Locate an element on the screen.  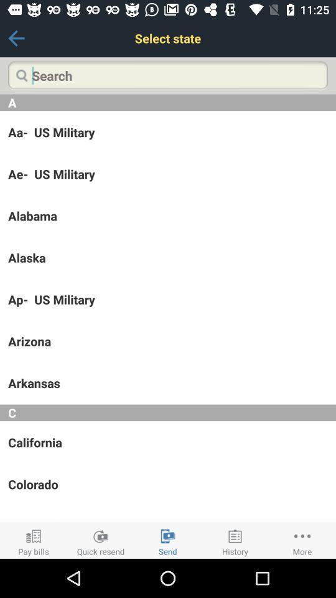
swipe to the c app is located at coordinates (168, 412).